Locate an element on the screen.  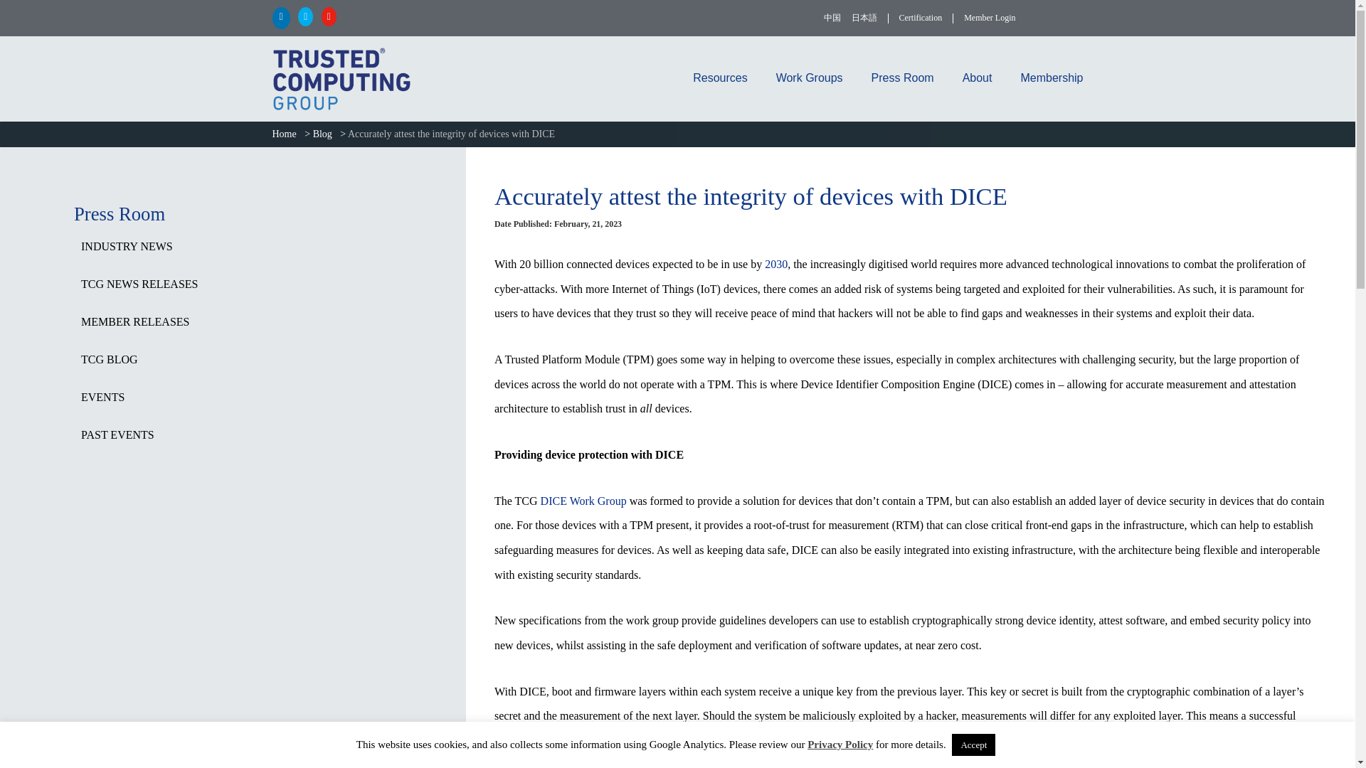
Resources is located at coordinates (720, 78).